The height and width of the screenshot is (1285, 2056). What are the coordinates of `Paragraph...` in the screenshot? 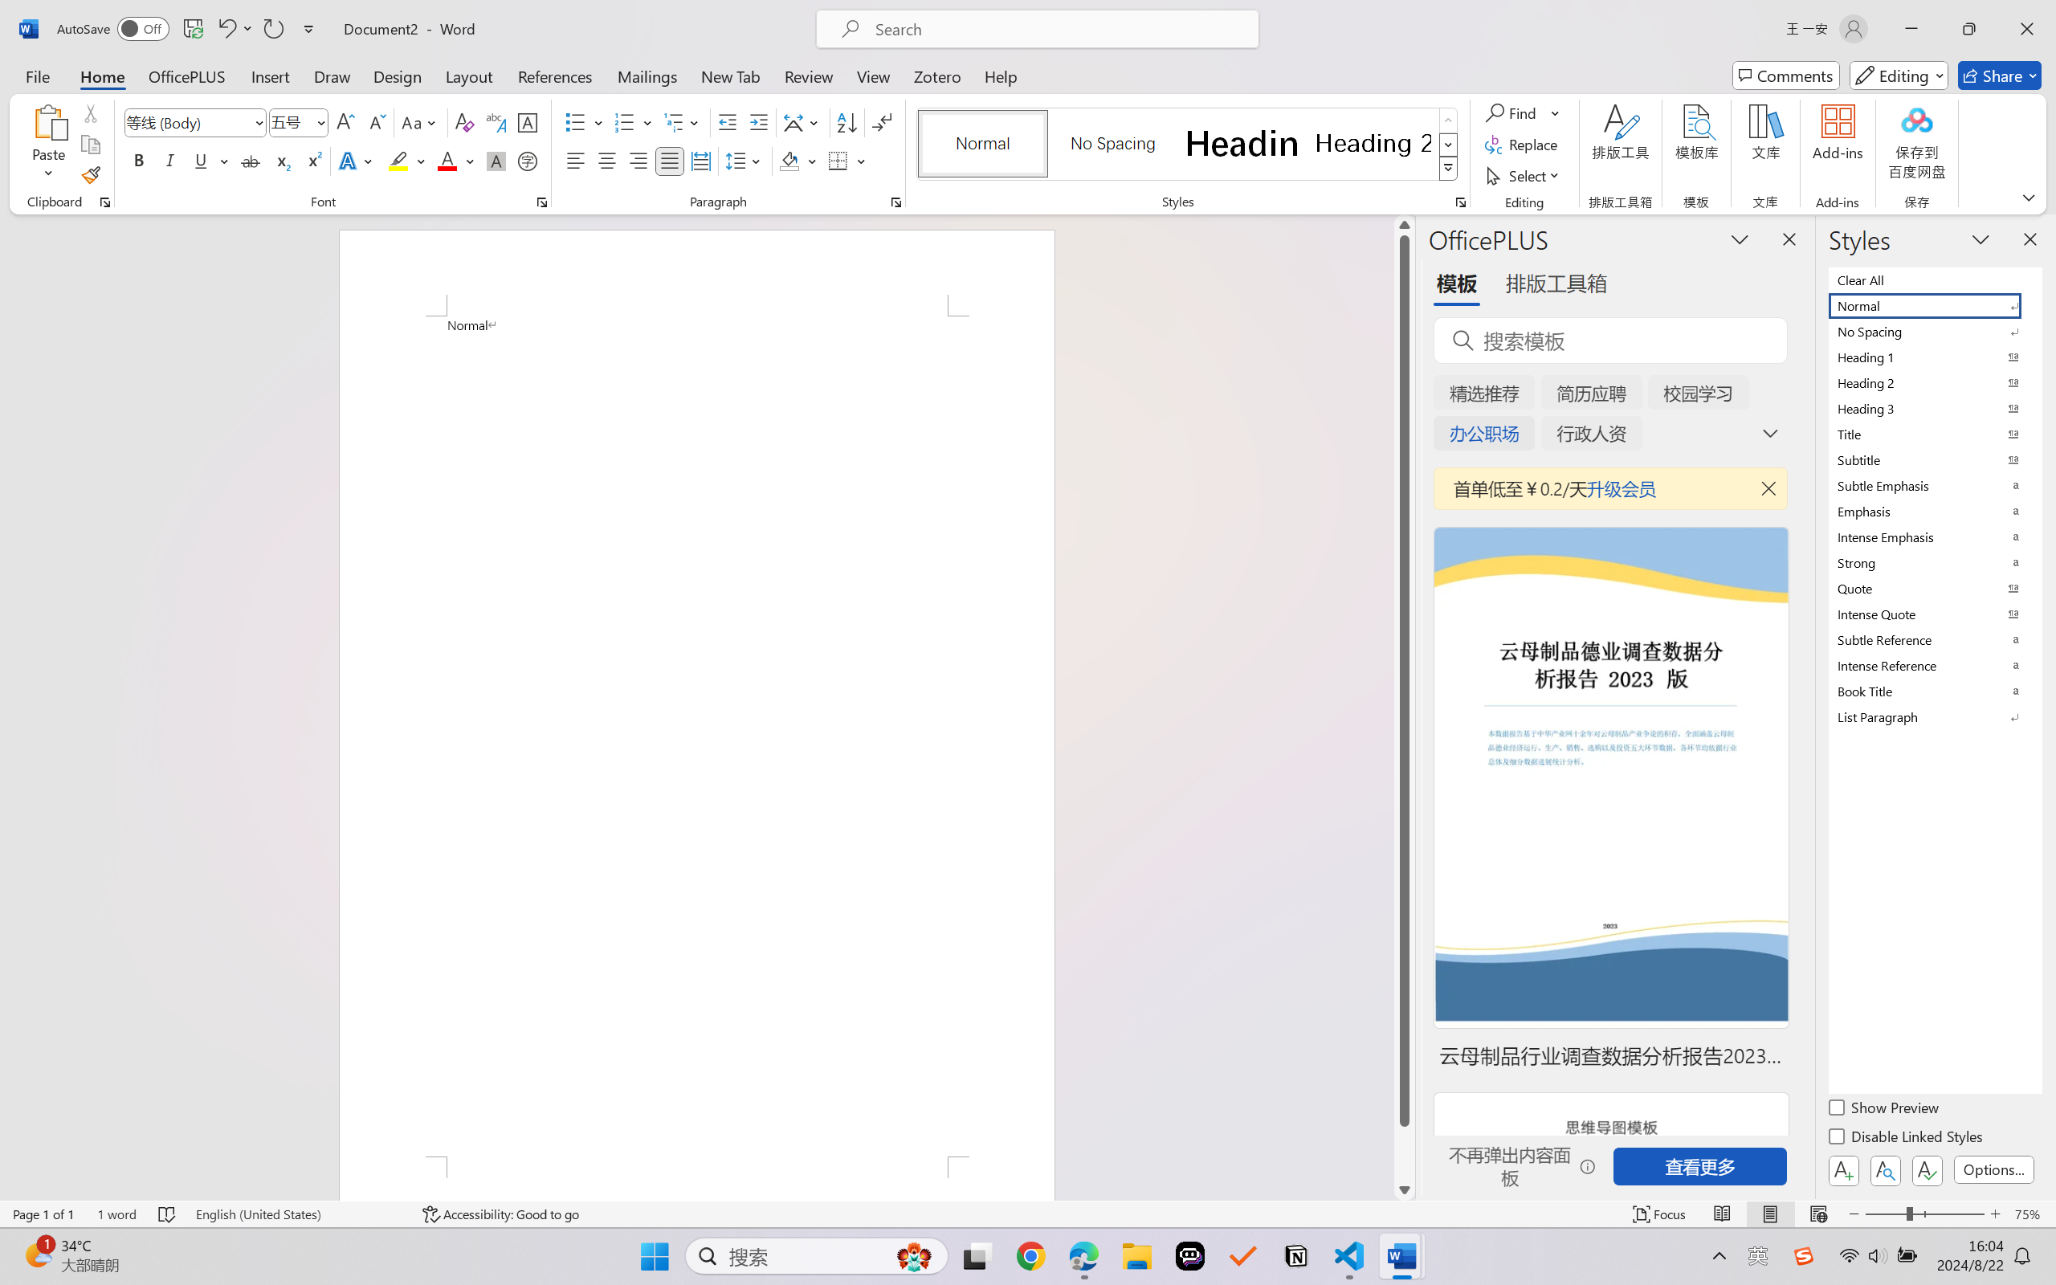 It's located at (896, 202).